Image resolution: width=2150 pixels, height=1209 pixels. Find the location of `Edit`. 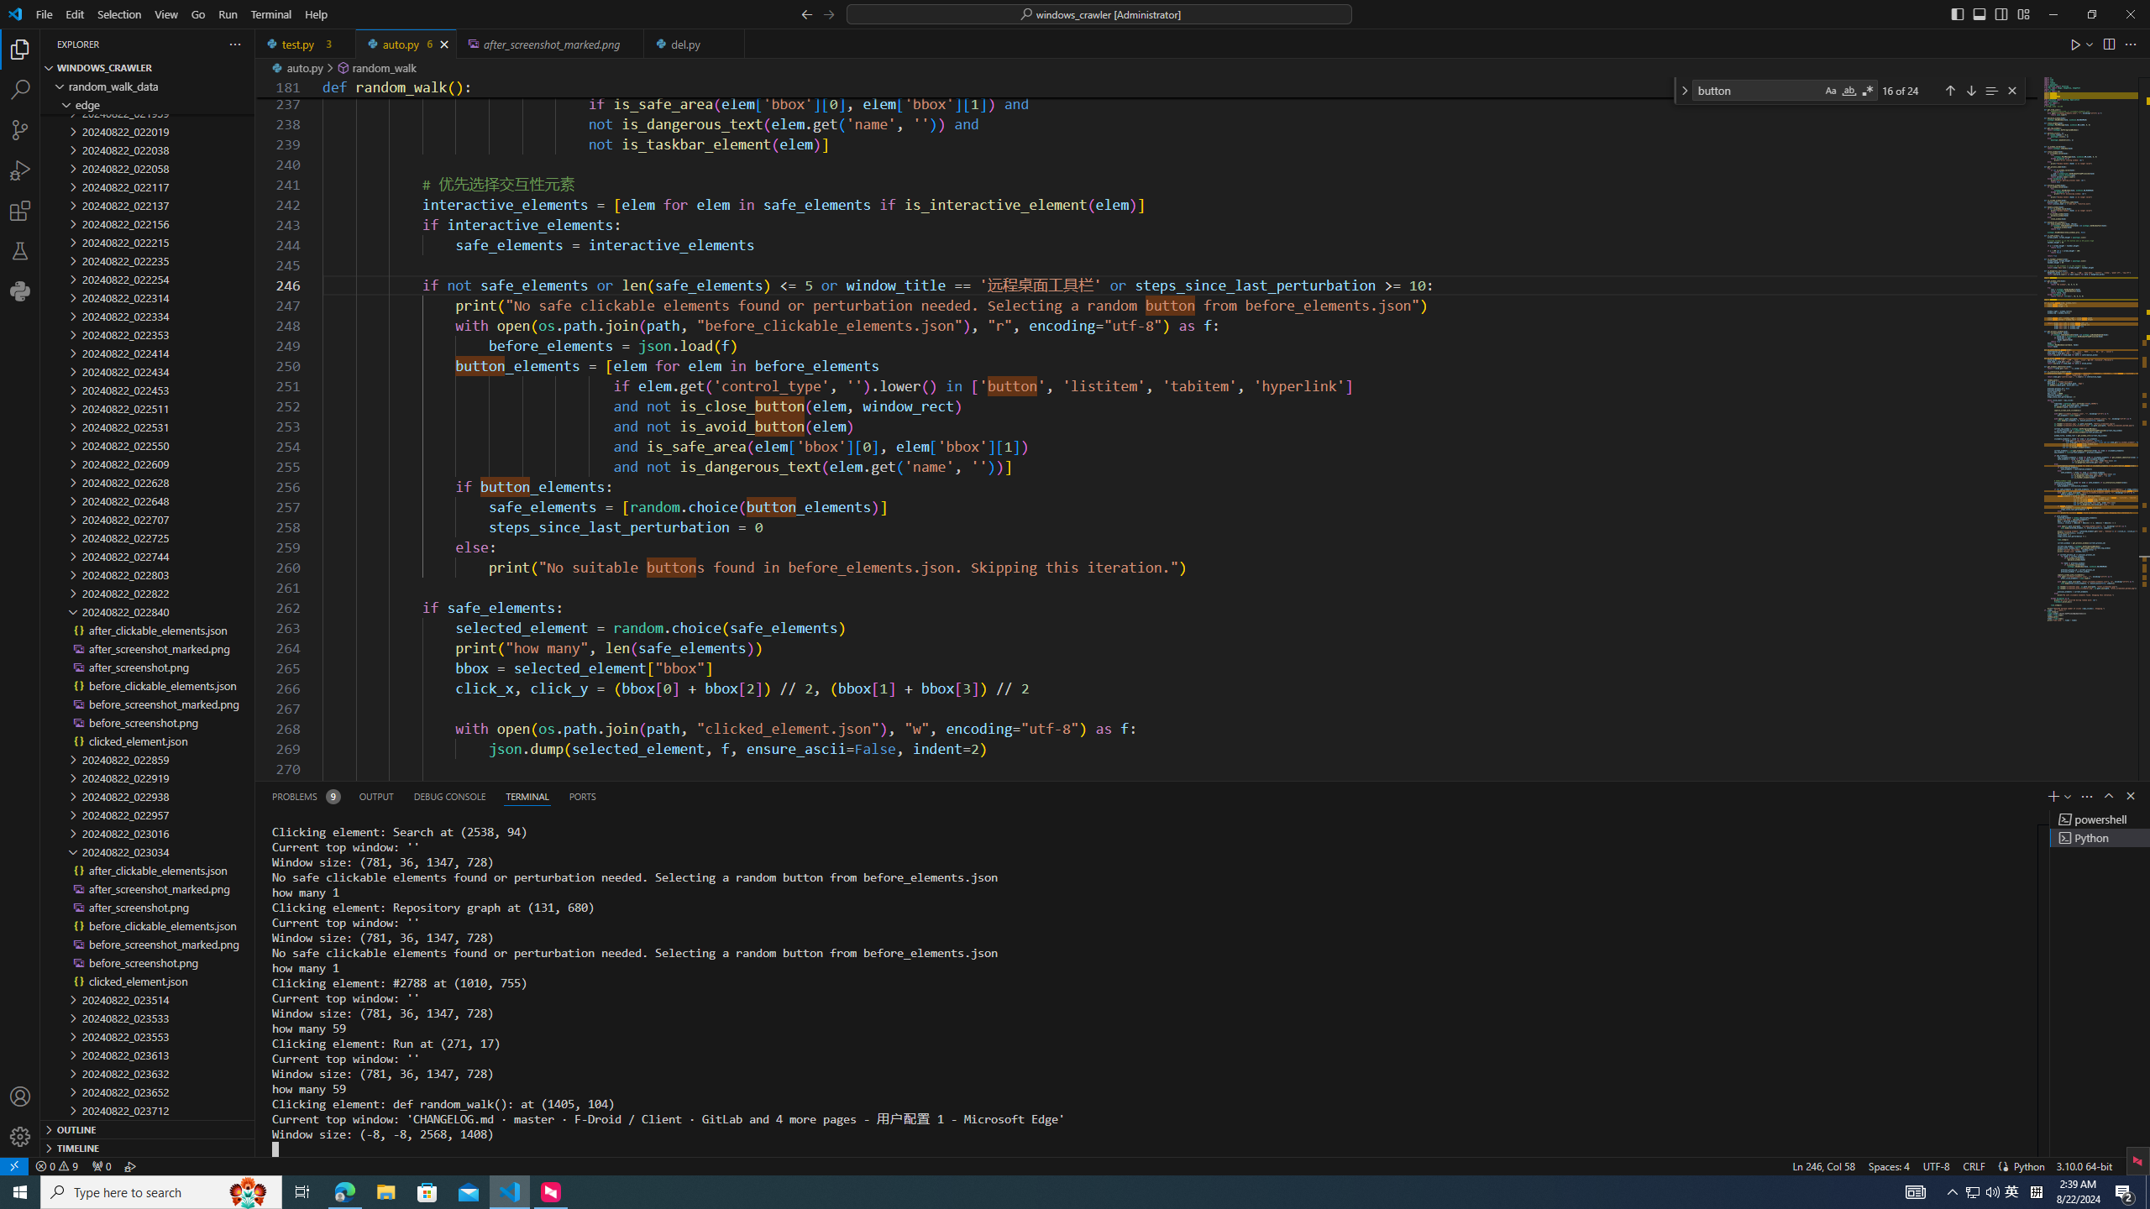

Edit is located at coordinates (76, 14).